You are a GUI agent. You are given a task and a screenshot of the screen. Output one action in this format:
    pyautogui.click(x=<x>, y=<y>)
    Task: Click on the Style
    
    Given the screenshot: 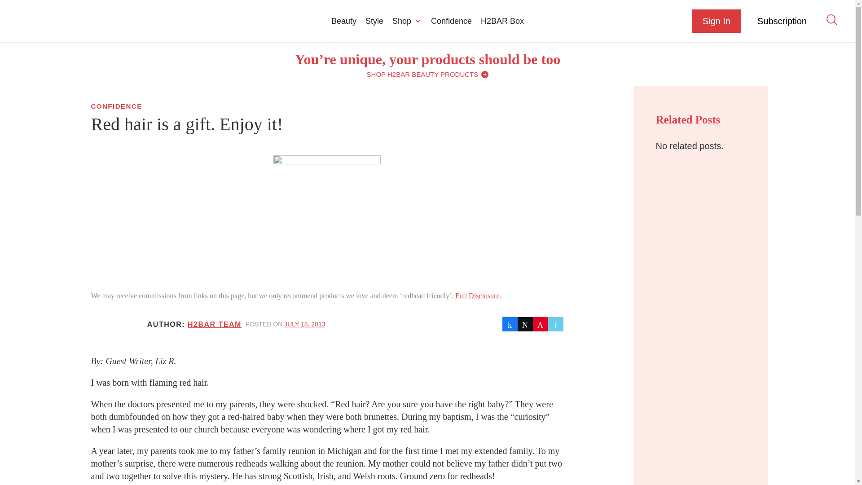 What is the action you would take?
    pyautogui.click(x=374, y=21)
    